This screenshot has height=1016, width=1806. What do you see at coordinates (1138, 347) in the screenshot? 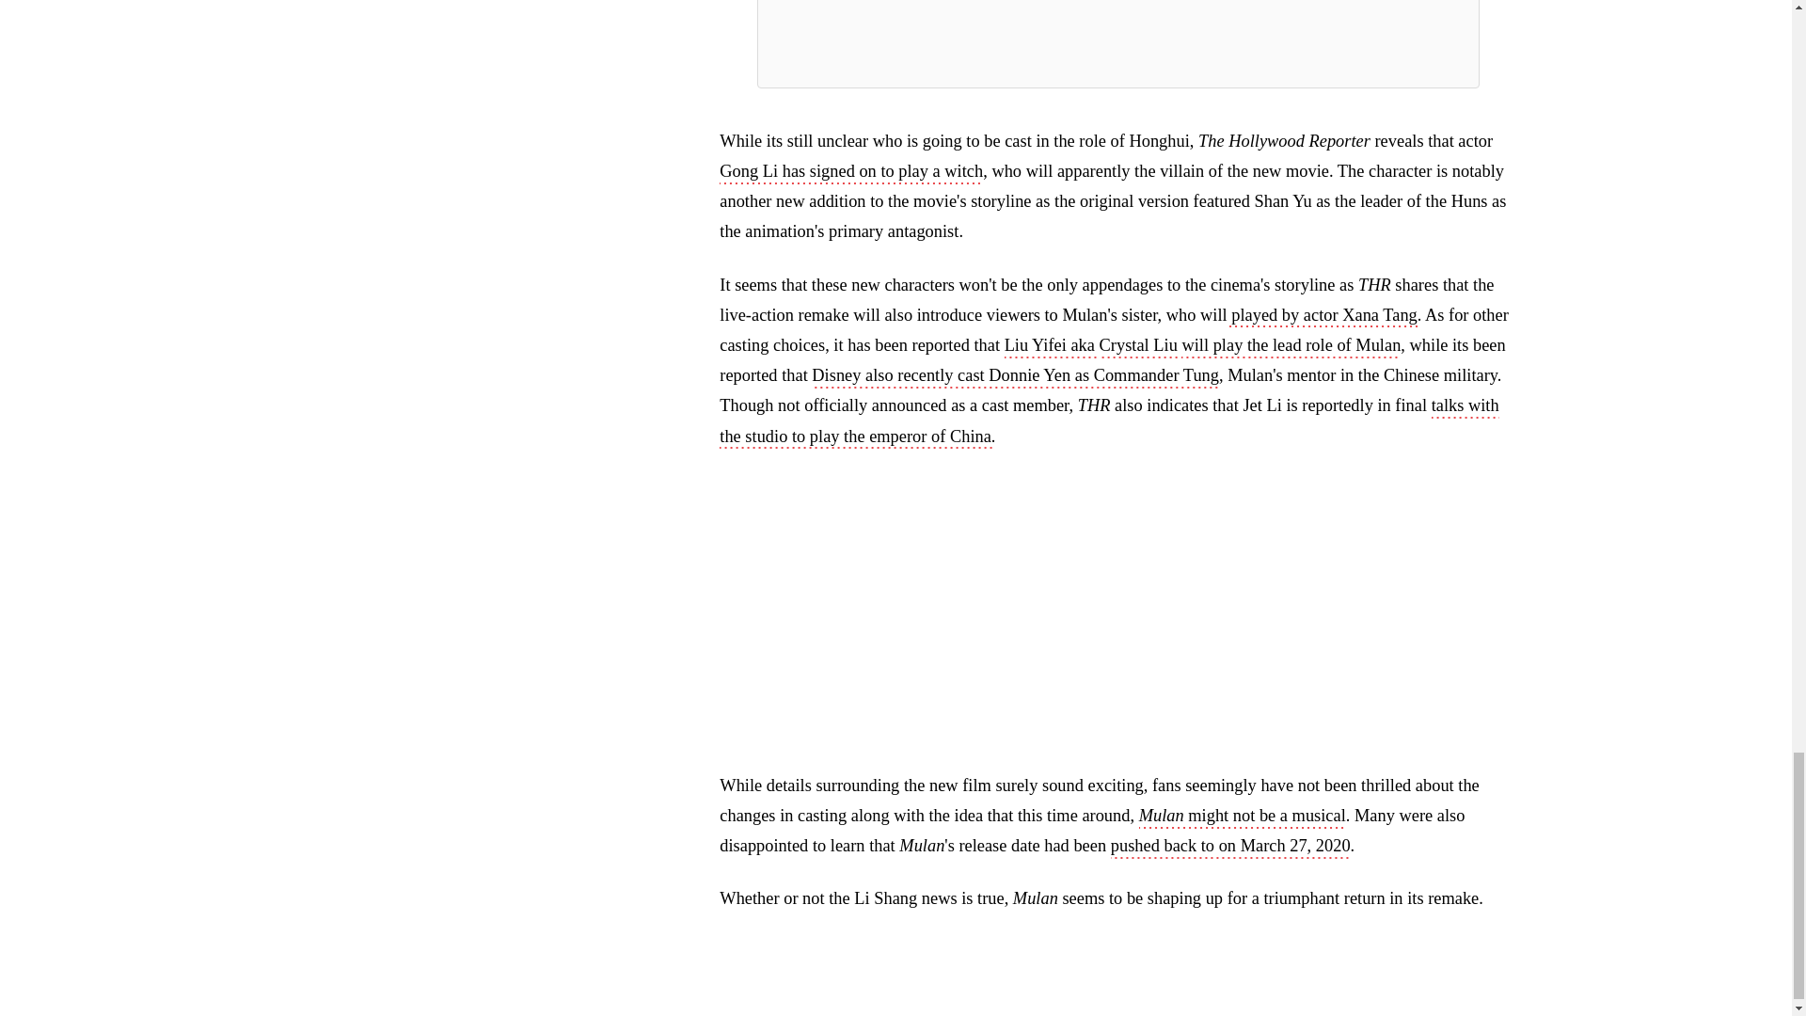
I see `Crystal Liu` at bounding box center [1138, 347].